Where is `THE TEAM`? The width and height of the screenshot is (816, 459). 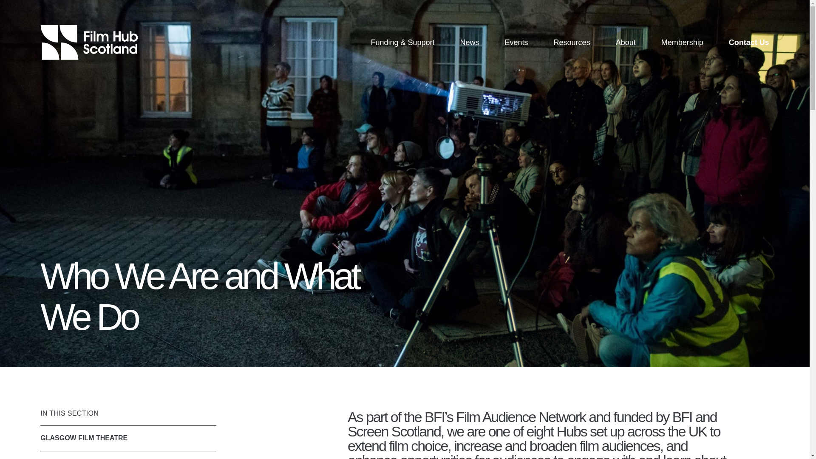 THE TEAM is located at coordinates (128, 455).